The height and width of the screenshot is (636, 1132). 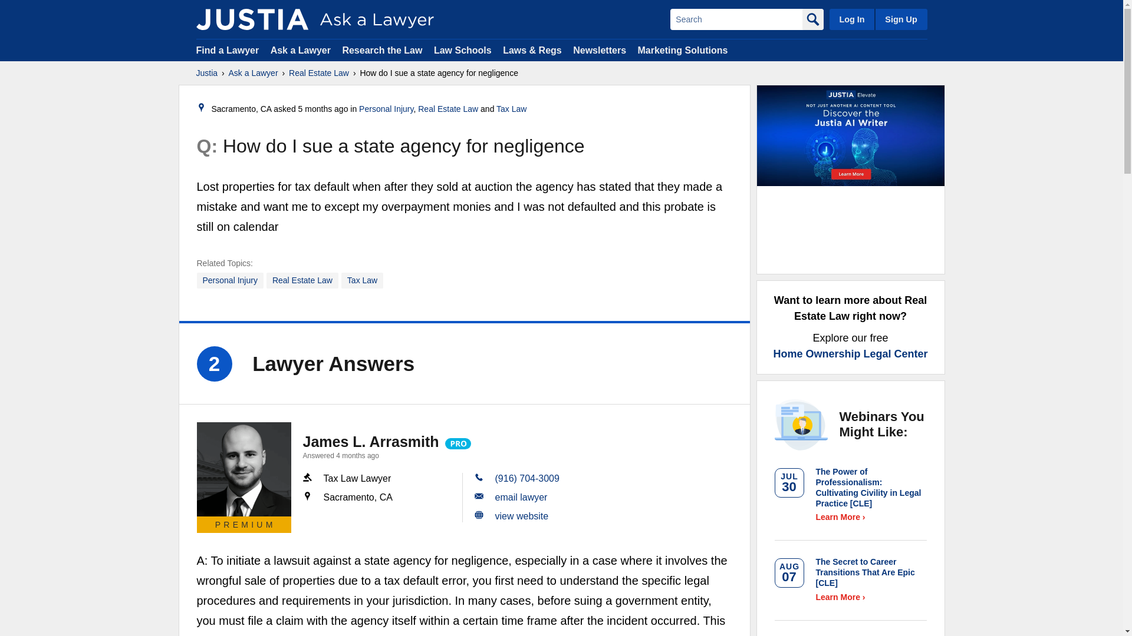 What do you see at coordinates (254, 73) in the screenshot?
I see `Ask a Lawyer` at bounding box center [254, 73].